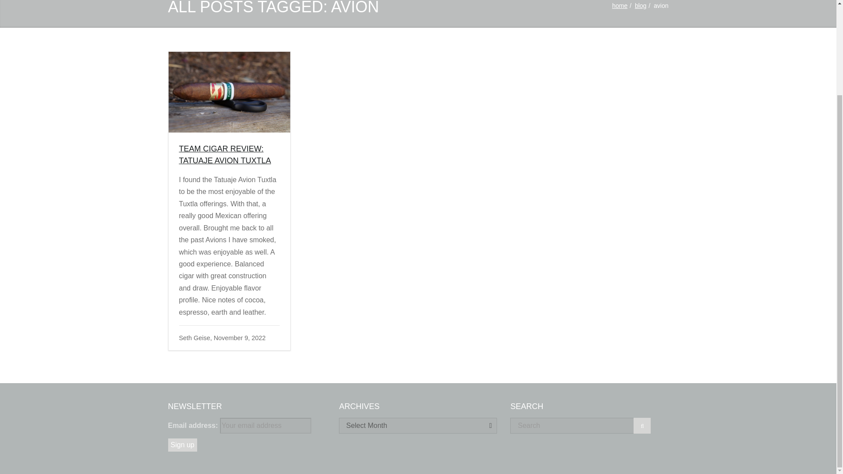  I want to click on home, so click(619, 5).